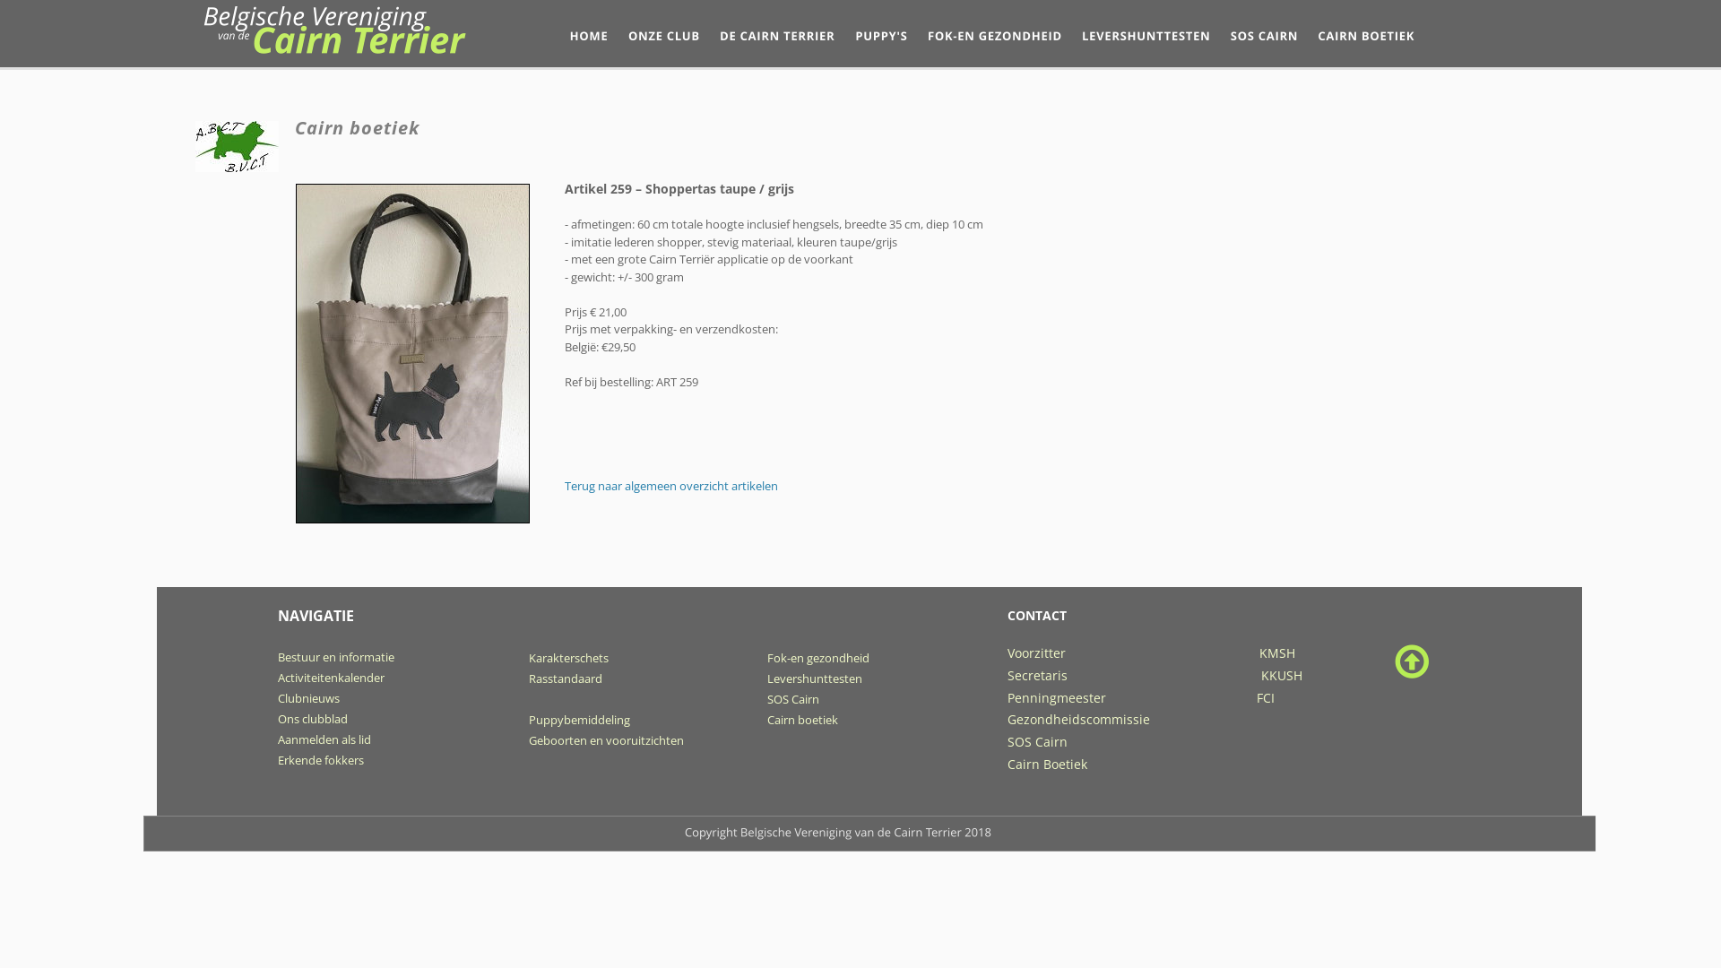 The width and height of the screenshot is (1721, 968). Describe the element at coordinates (1079, 719) in the screenshot. I see `Gezondheidscommissie` at that location.